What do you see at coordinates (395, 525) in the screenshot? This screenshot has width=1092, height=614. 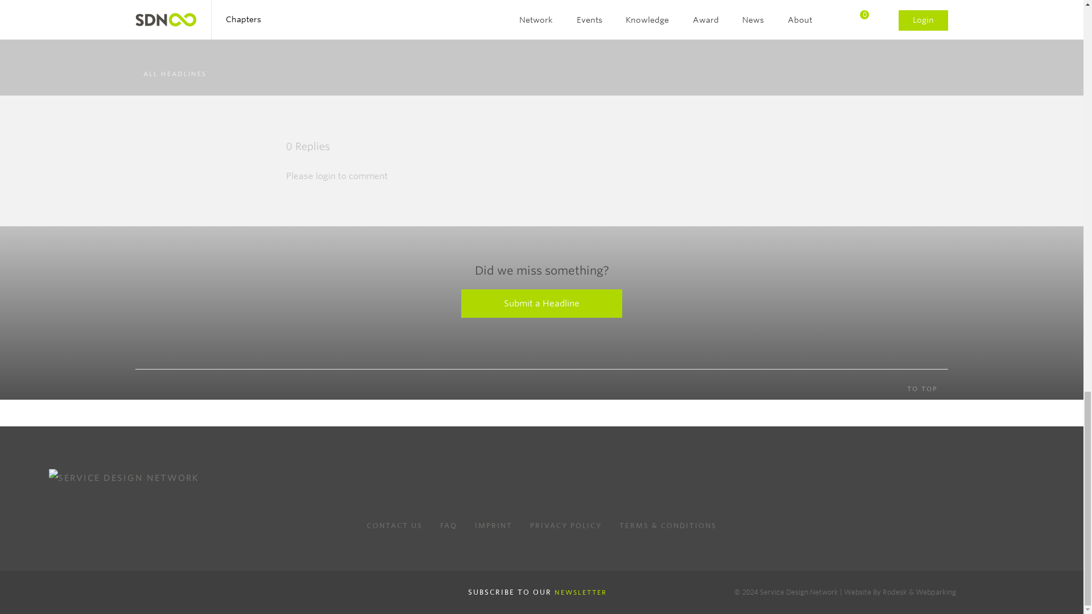 I see `Contact us` at bounding box center [395, 525].